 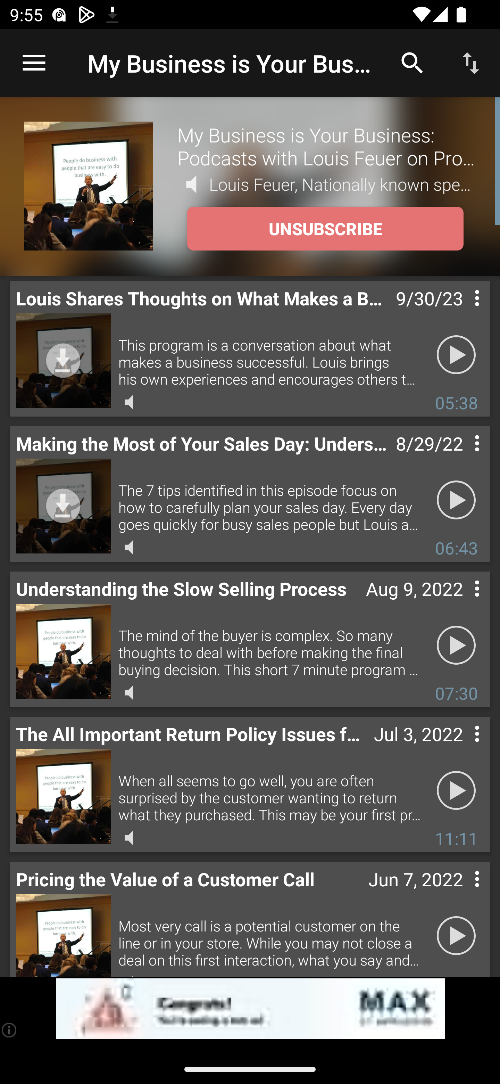 What do you see at coordinates (250, 1009) in the screenshot?
I see `app-monetization` at bounding box center [250, 1009].